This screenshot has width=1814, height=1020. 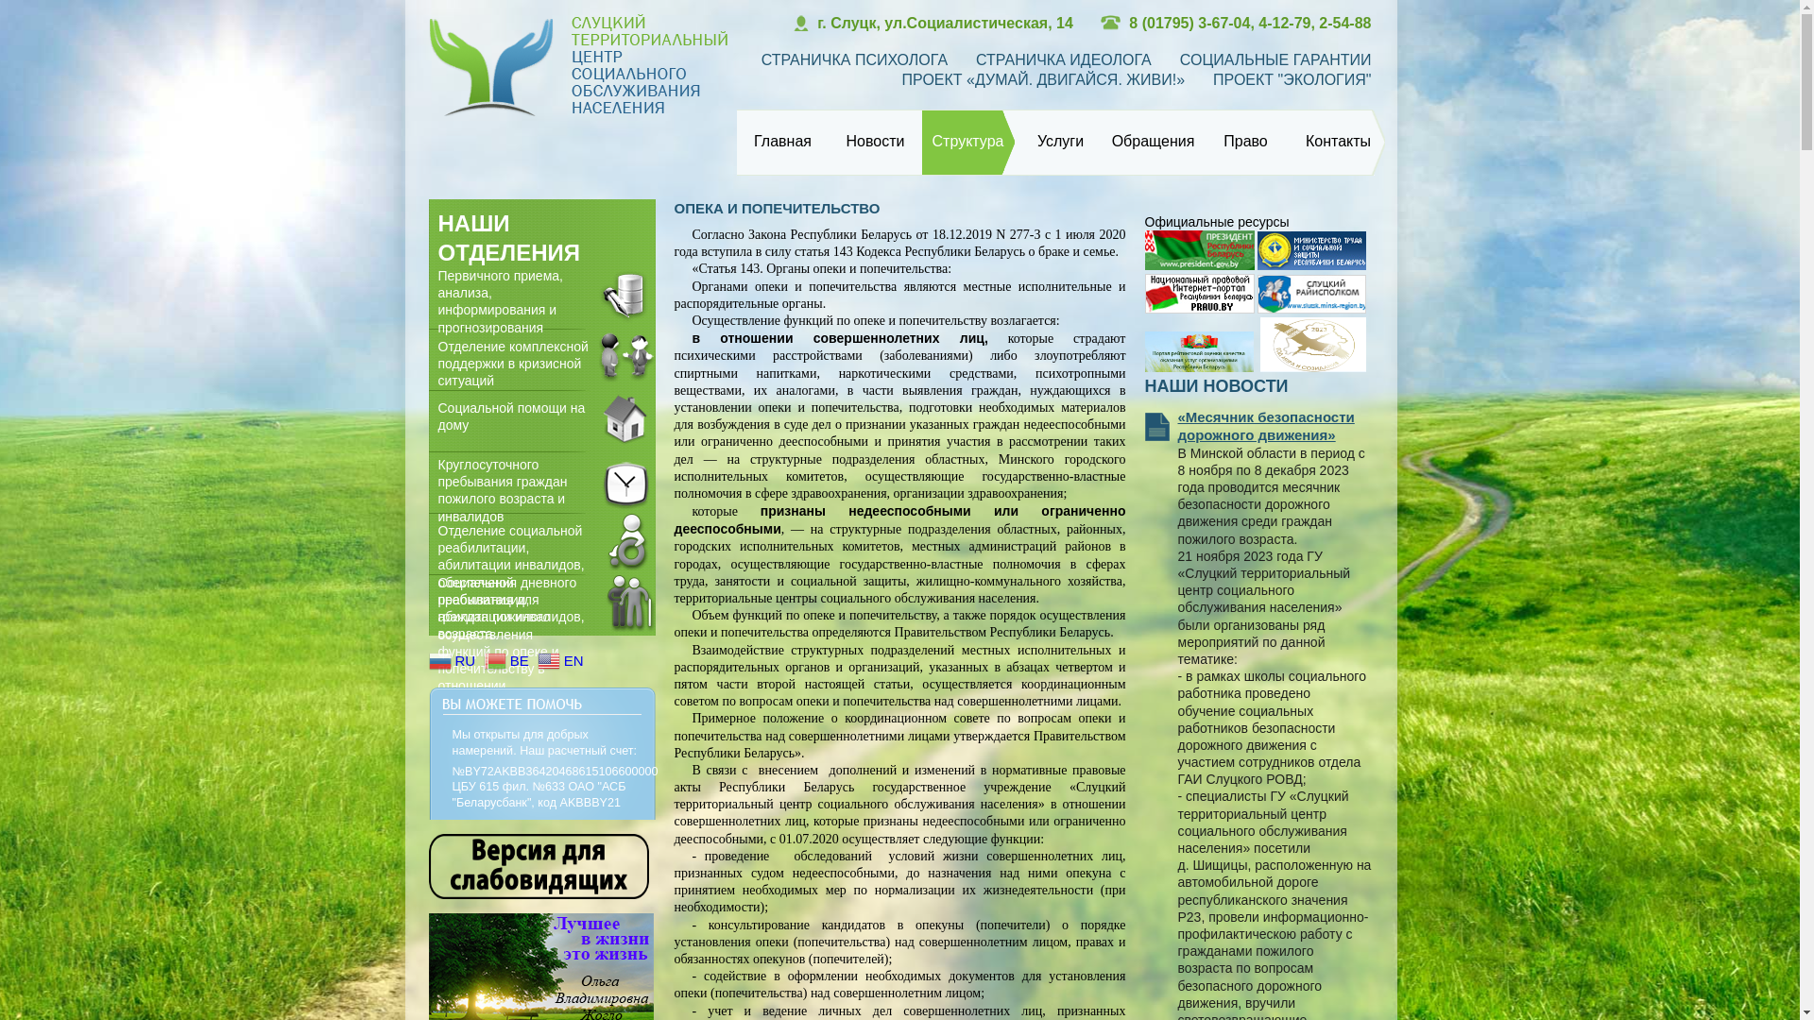 What do you see at coordinates (454, 660) in the screenshot?
I see `RU` at bounding box center [454, 660].